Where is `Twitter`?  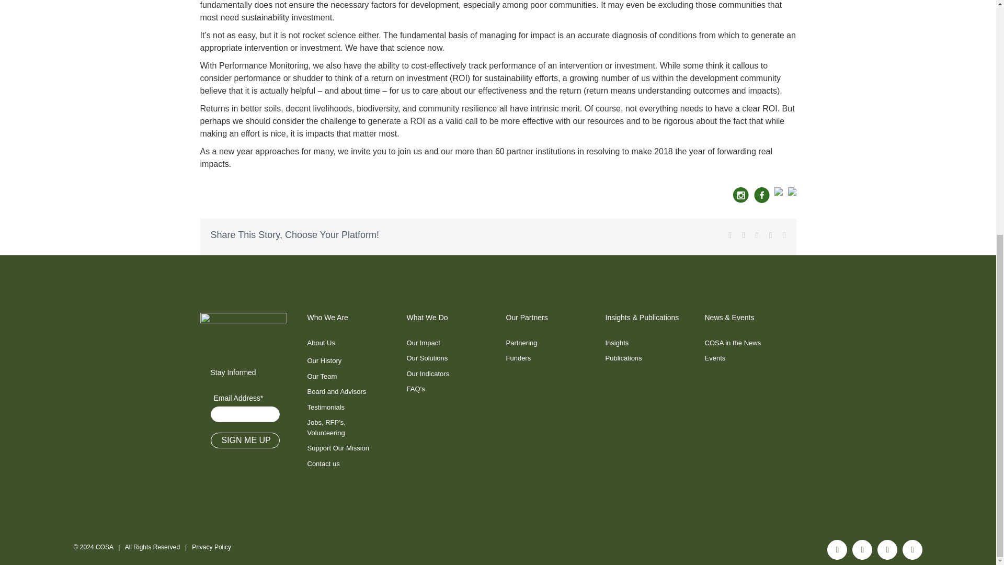
Twitter is located at coordinates (837, 550).